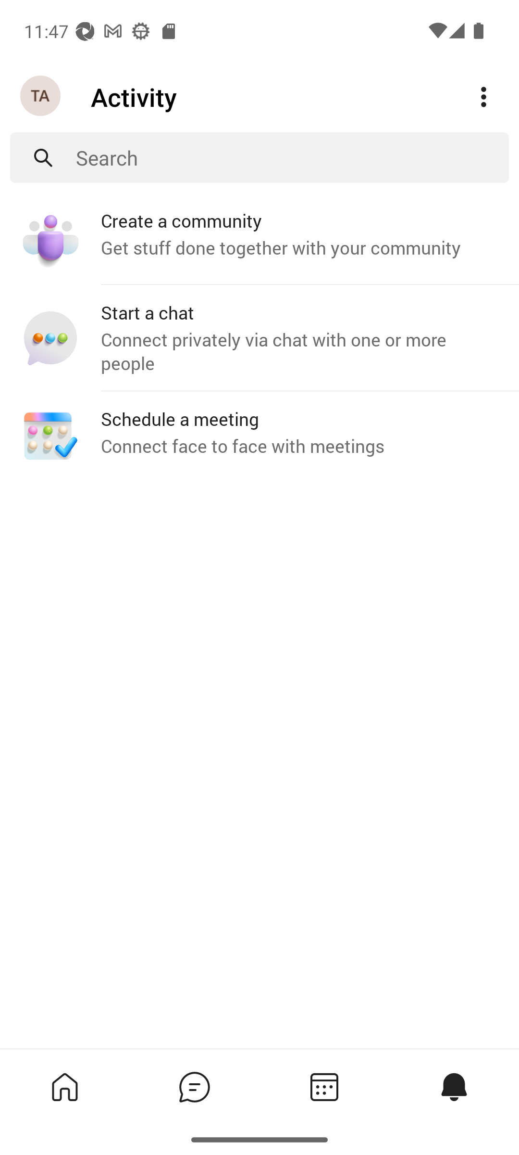 This screenshot has height=1155, width=519. What do you see at coordinates (292, 158) in the screenshot?
I see `Search` at bounding box center [292, 158].